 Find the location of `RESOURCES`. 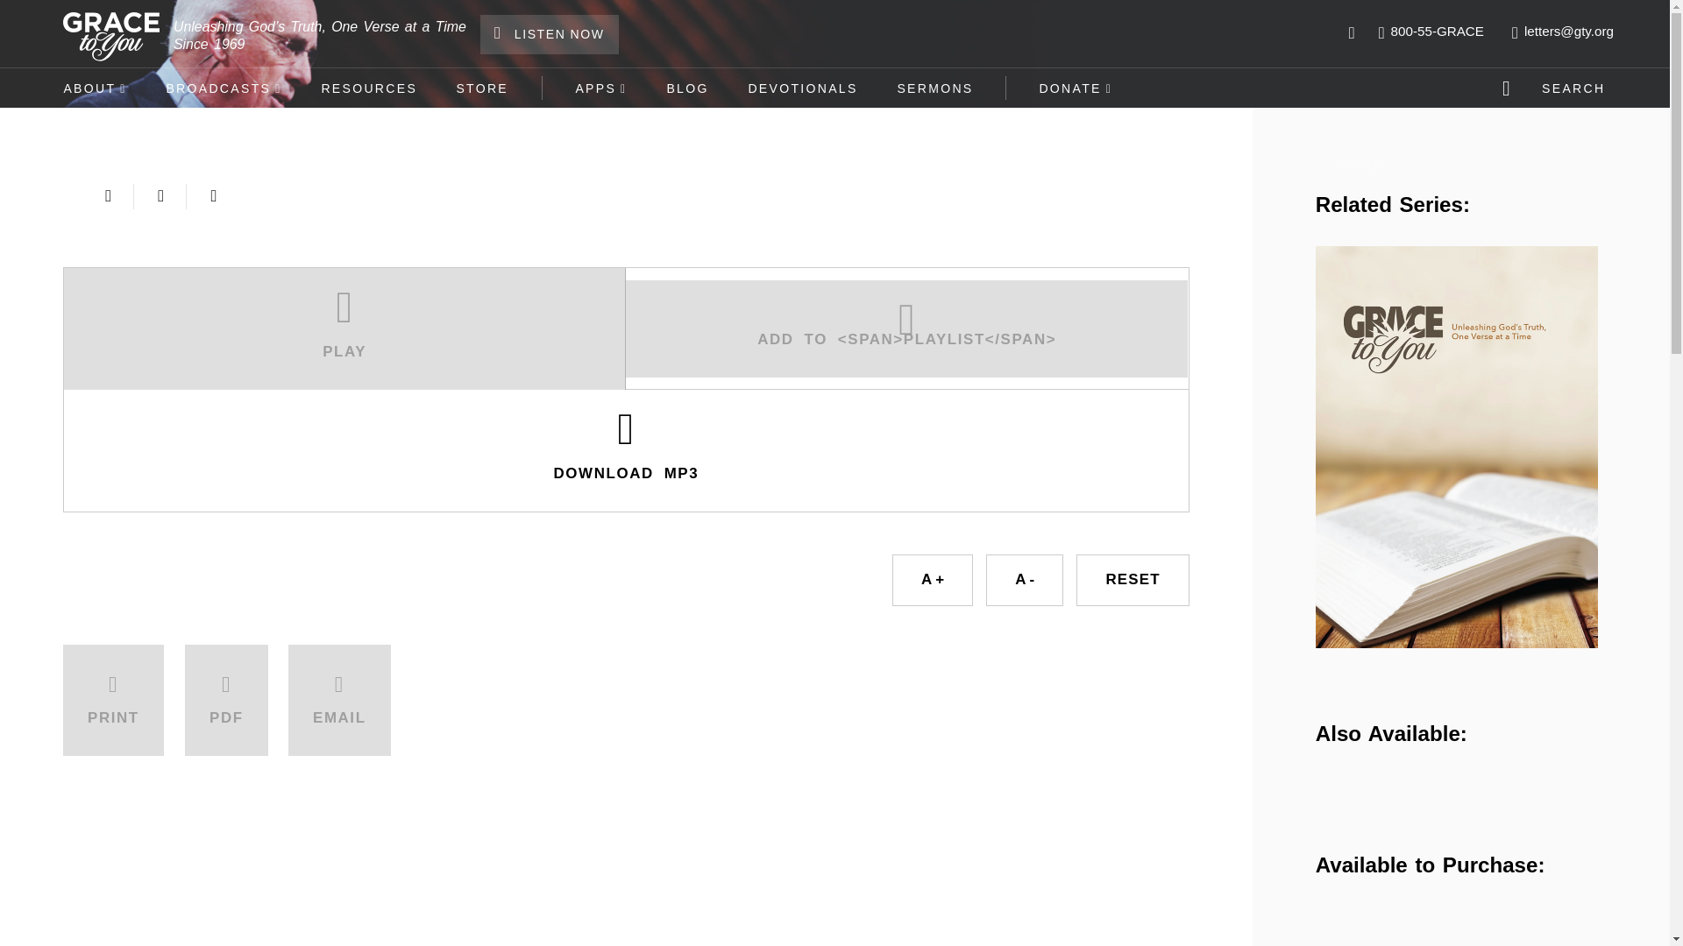

RESOURCES is located at coordinates (368, 88).